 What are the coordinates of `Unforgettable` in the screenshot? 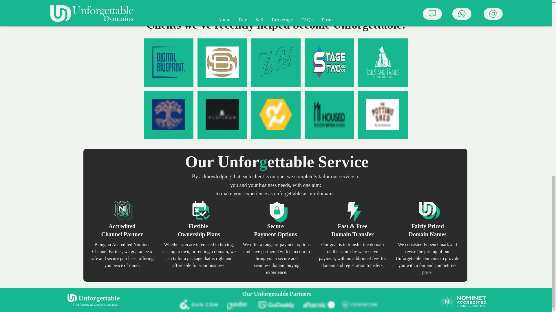 It's located at (99, 298).